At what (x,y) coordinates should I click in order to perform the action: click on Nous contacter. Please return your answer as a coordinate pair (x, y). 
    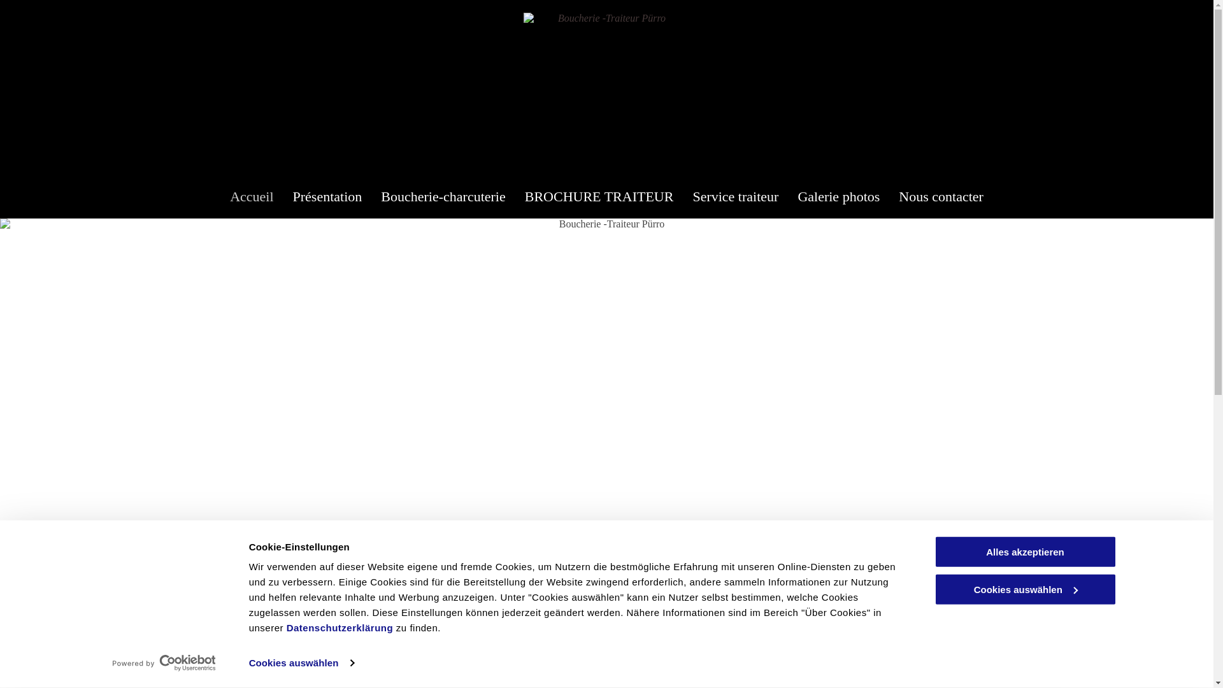
    Looking at the image, I should click on (941, 196).